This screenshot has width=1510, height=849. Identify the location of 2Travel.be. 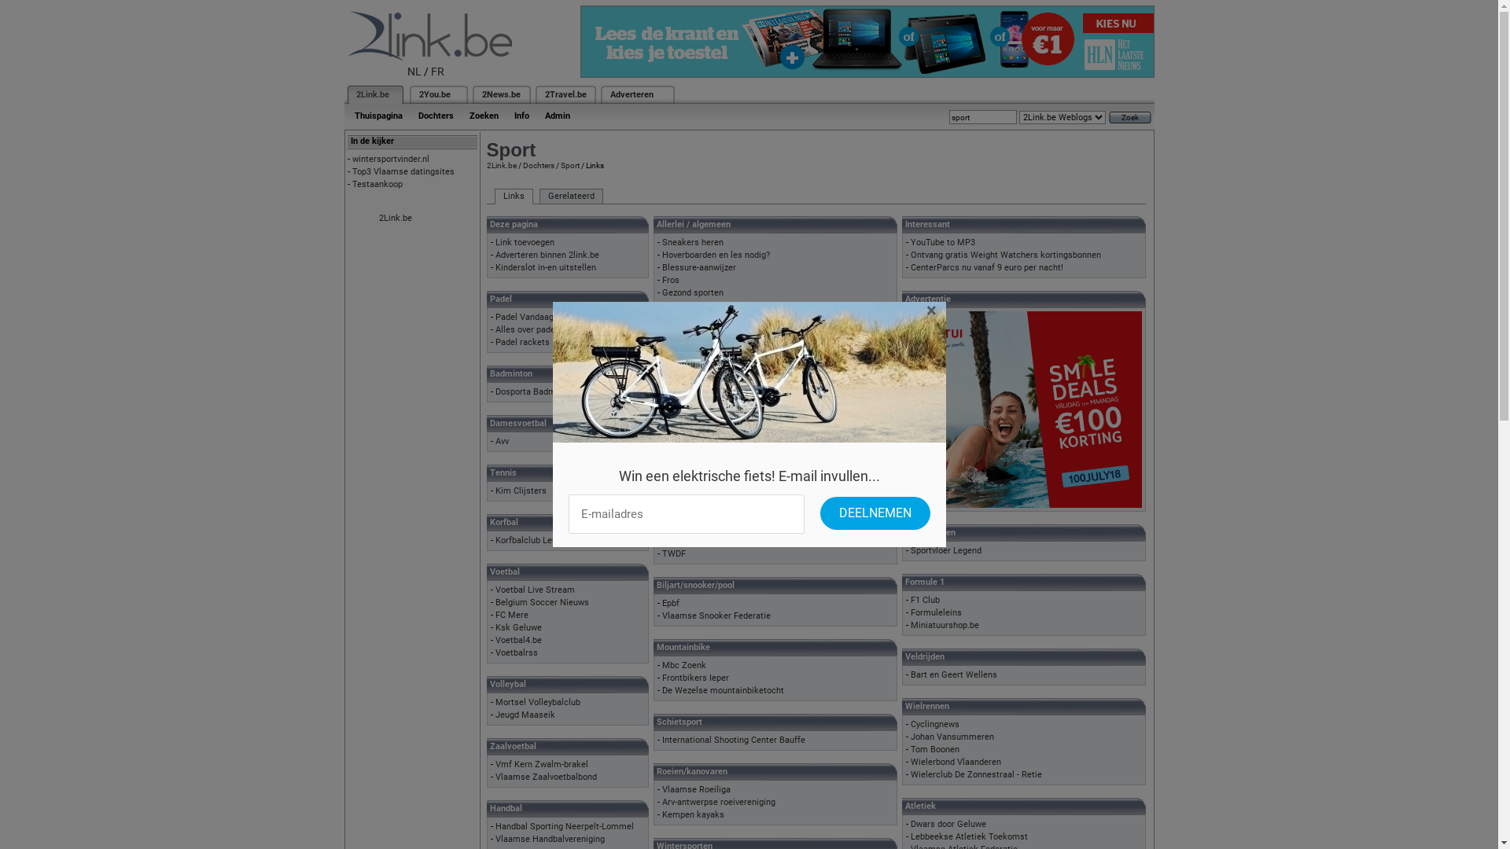
(565, 94).